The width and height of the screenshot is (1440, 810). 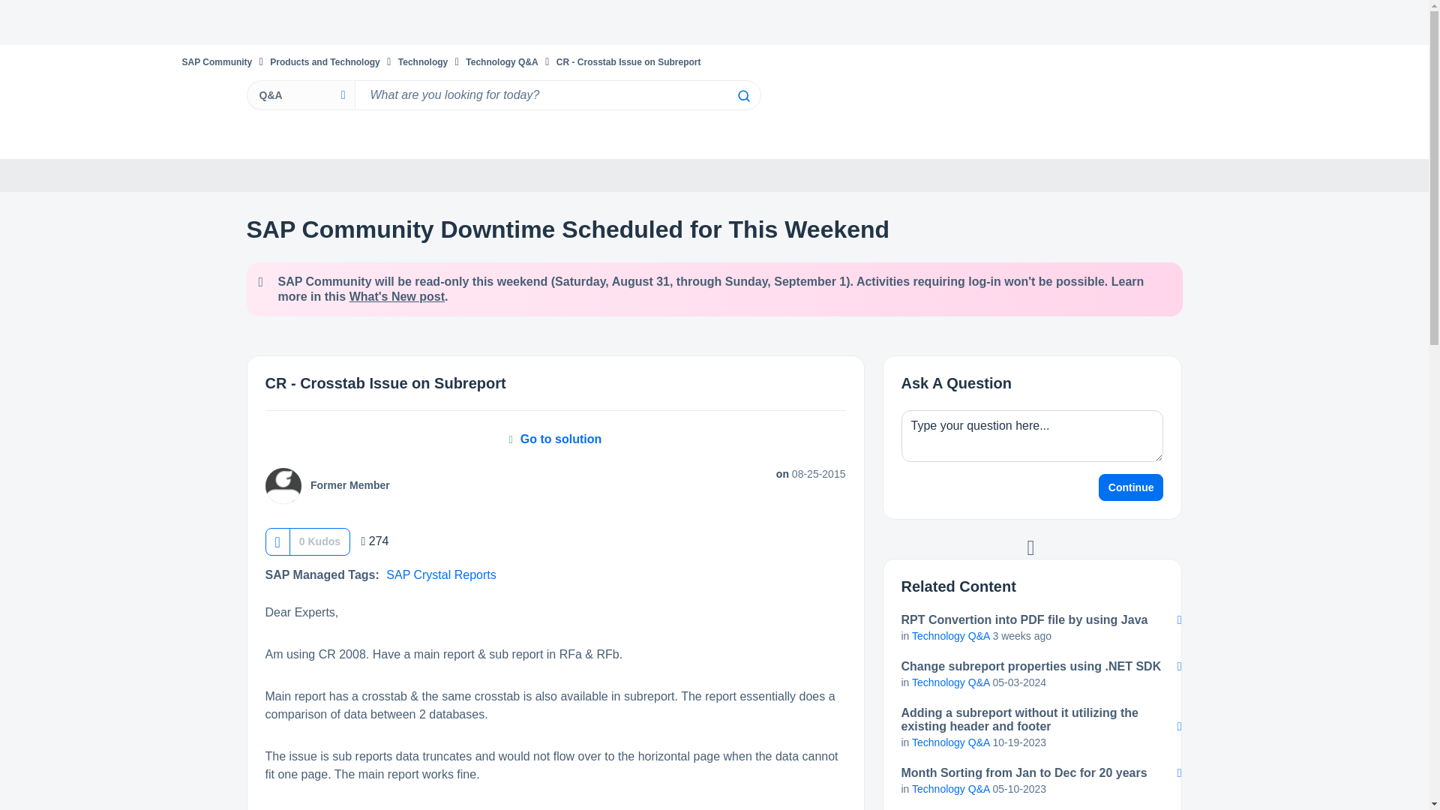 What do you see at coordinates (742, 96) in the screenshot?
I see `Search` at bounding box center [742, 96].